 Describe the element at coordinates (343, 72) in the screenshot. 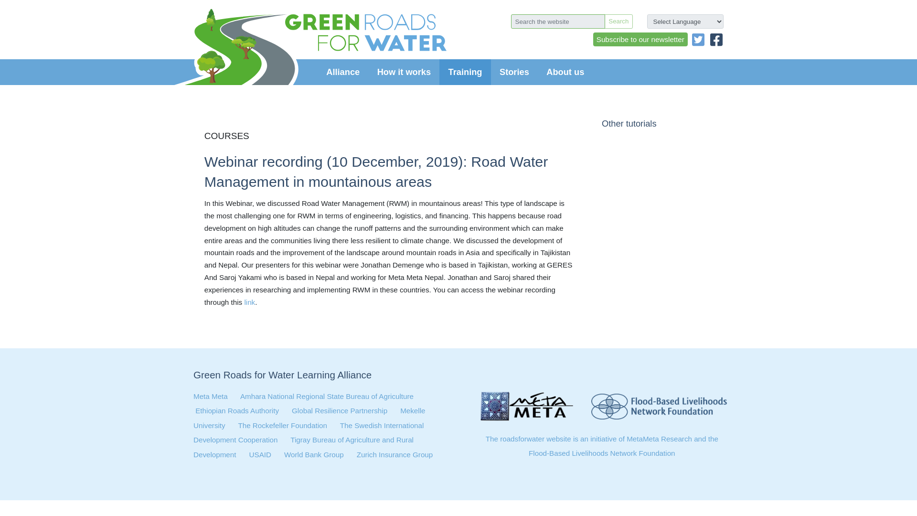

I see `Alliance` at that location.